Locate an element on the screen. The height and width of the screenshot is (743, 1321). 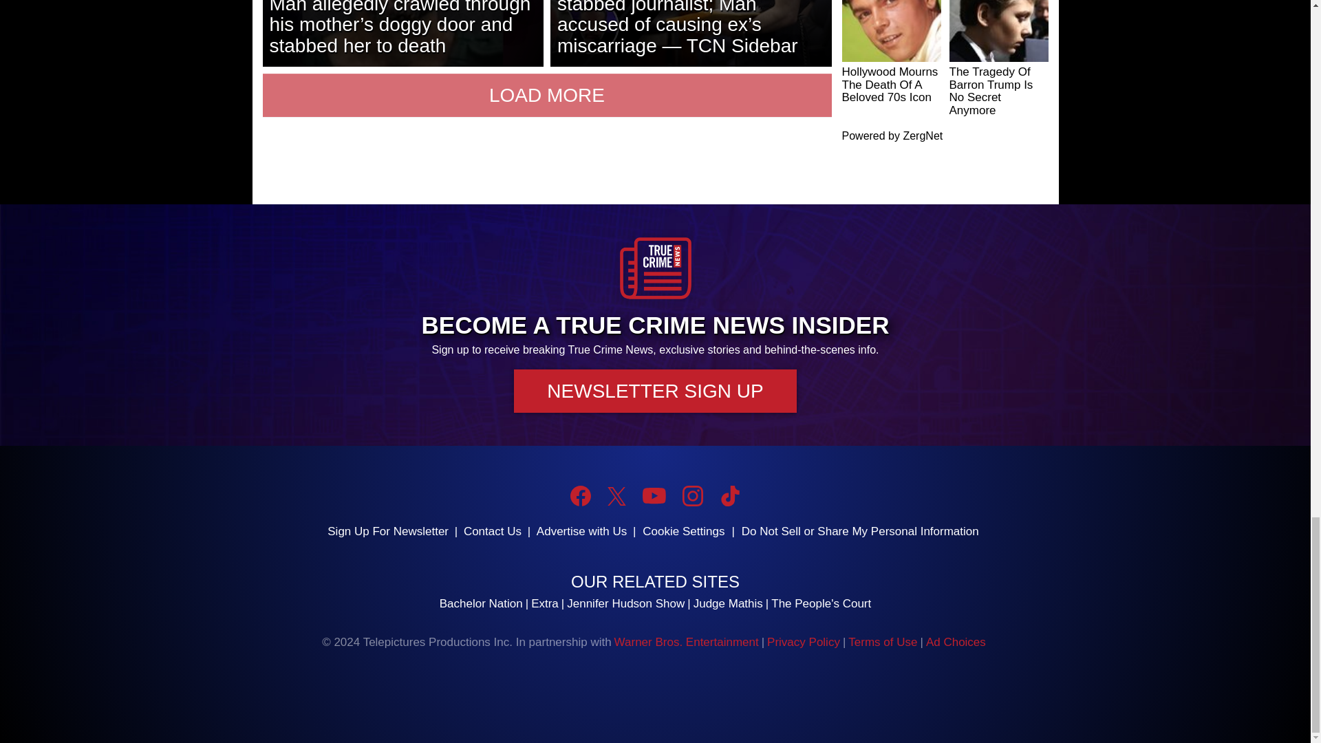
TikTok is located at coordinates (729, 495).